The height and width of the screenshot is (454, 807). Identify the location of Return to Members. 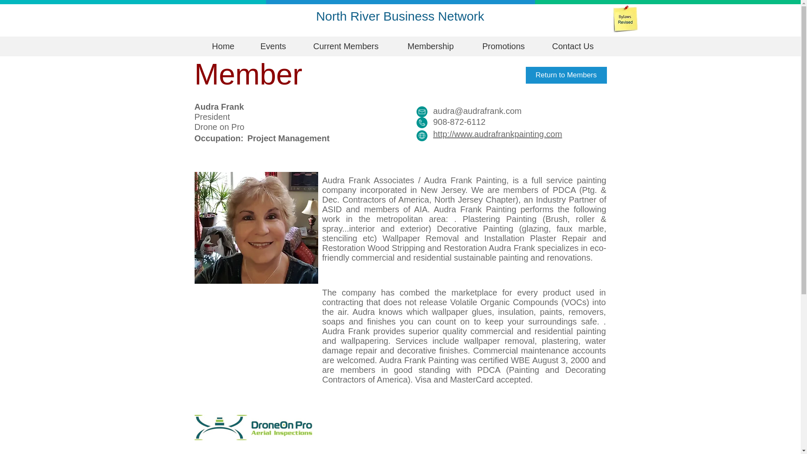
(566, 75).